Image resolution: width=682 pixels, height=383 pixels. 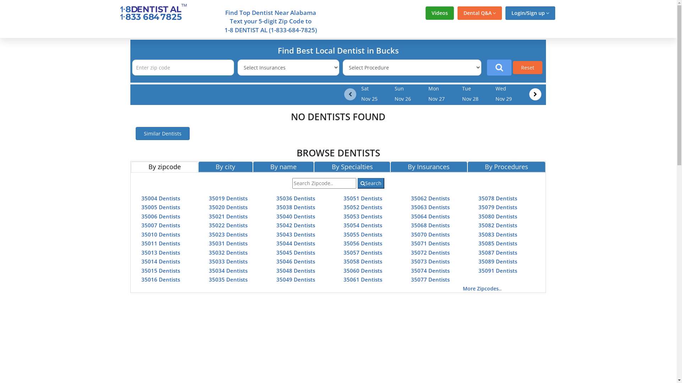 I want to click on 35020 Dentists, so click(x=228, y=207).